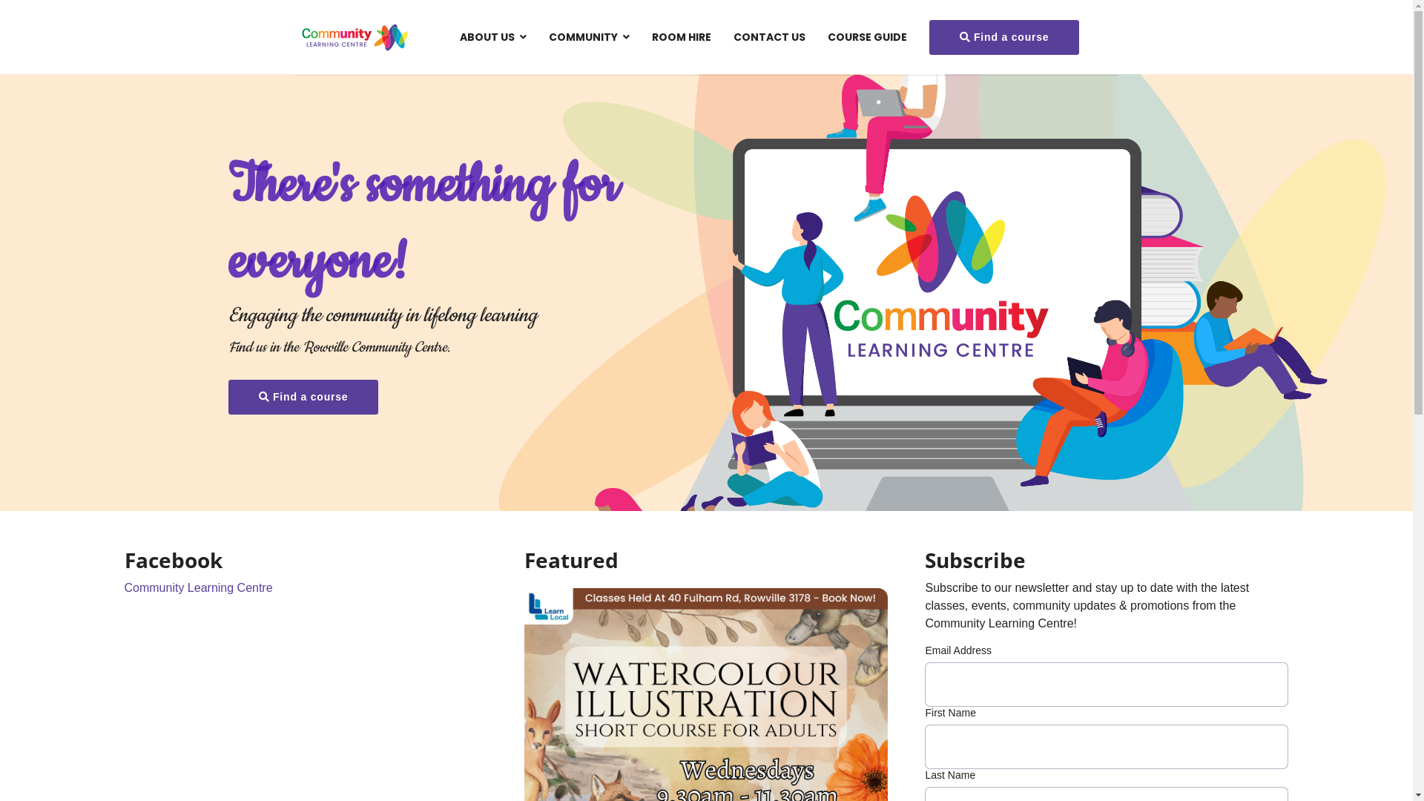 The image size is (1424, 801). I want to click on CONTACT US, so click(770, 37).